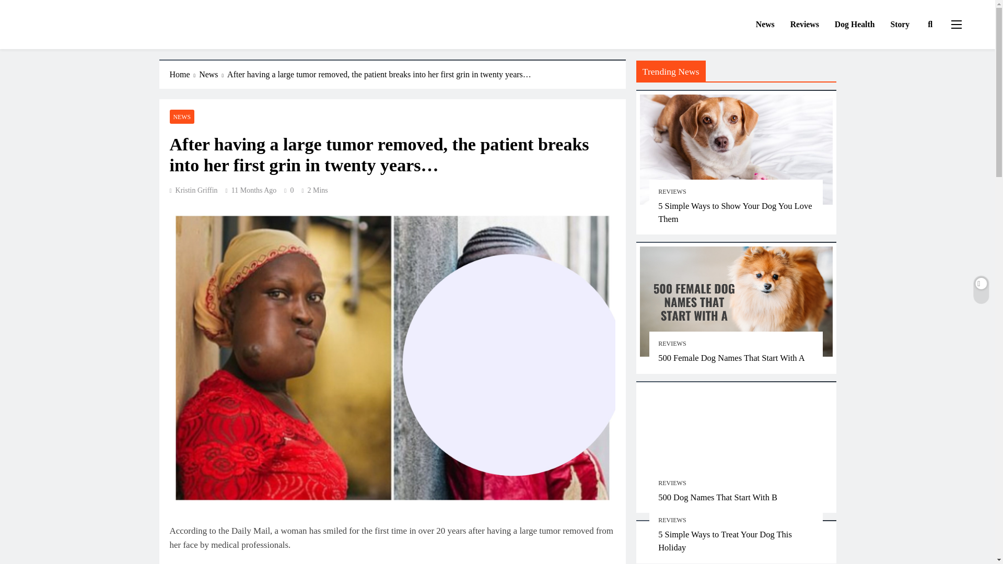 This screenshot has height=564, width=1003. What do you see at coordinates (182, 116) in the screenshot?
I see `NEWS` at bounding box center [182, 116].